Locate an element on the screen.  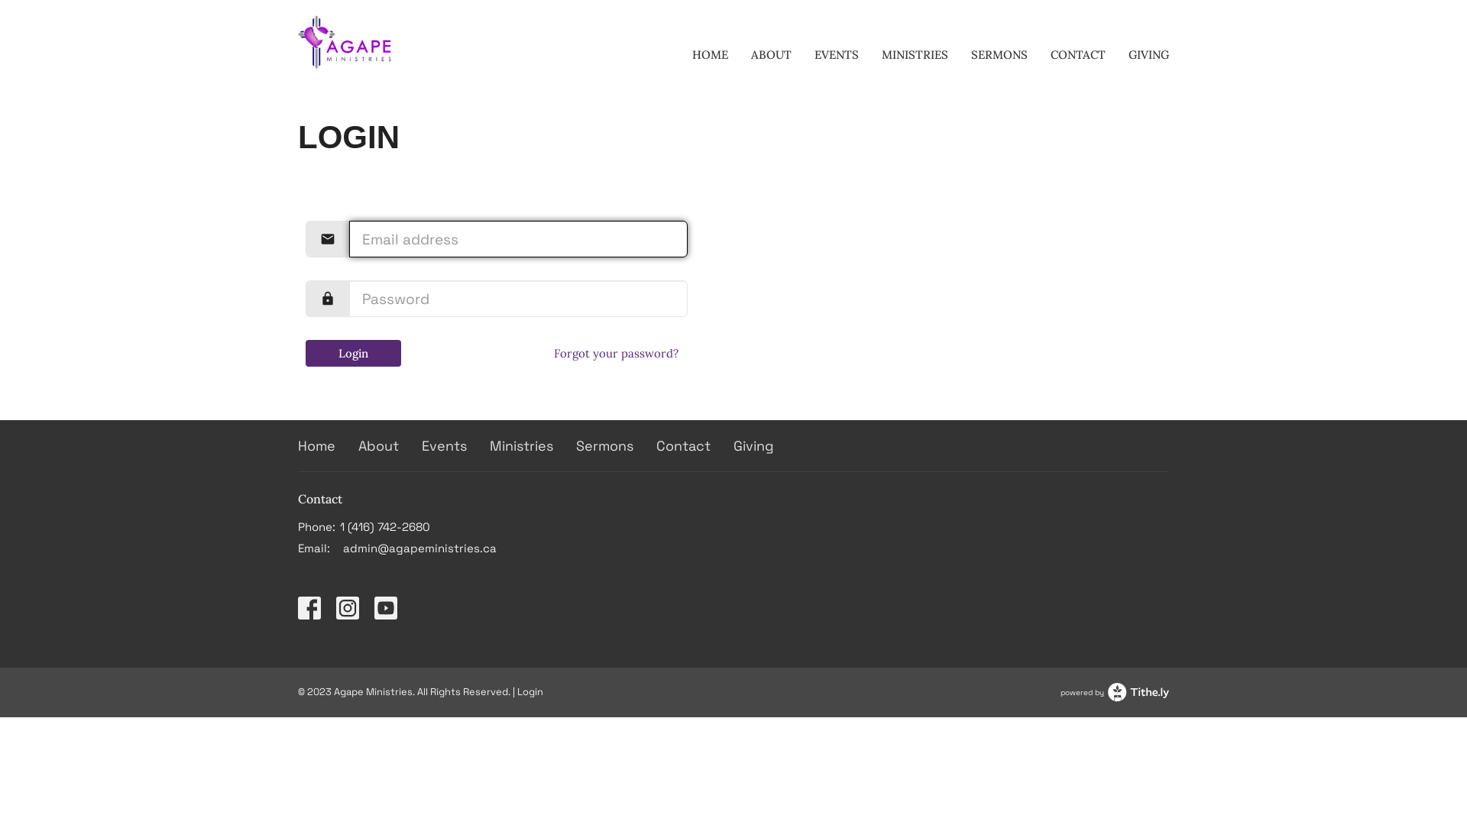
1 (416) 742-2680 is located at coordinates (385, 527).